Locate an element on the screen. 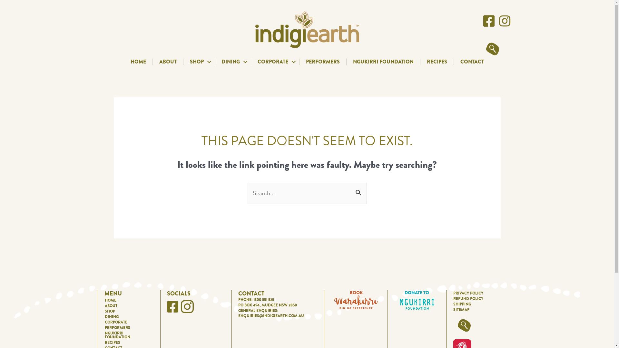 Image resolution: width=619 pixels, height=348 pixels. RECIPES is located at coordinates (127, 342).